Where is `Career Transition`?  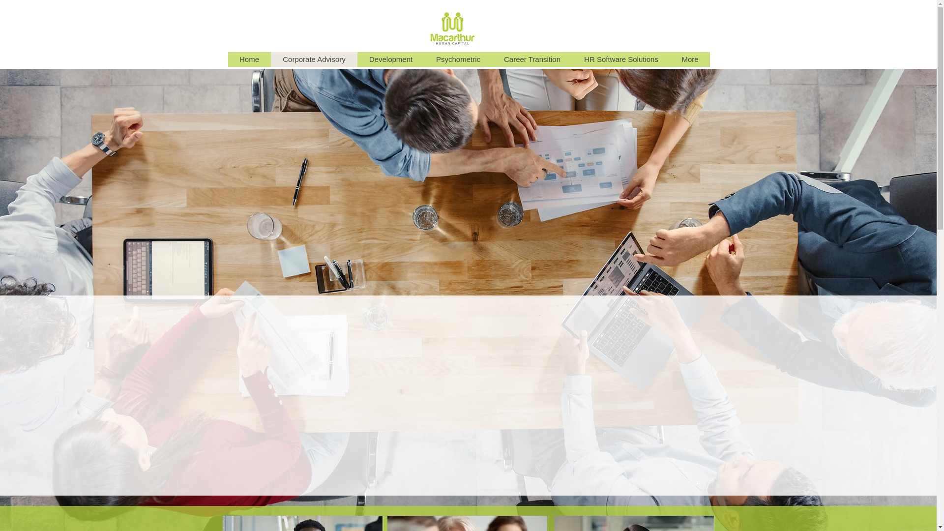
Career Transition is located at coordinates (532, 59).